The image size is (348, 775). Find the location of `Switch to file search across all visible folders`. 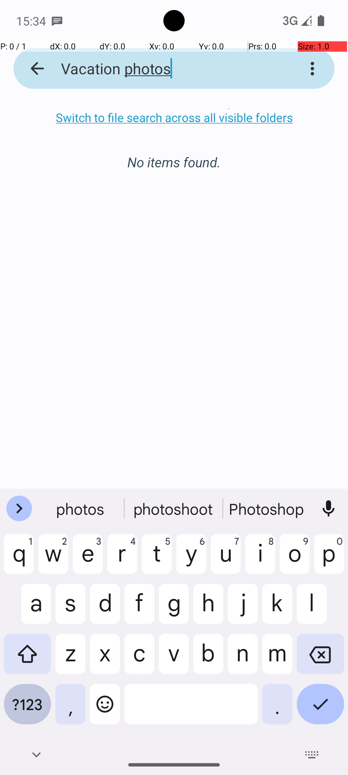

Switch to file search across all visible folders is located at coordinates (174, 118).